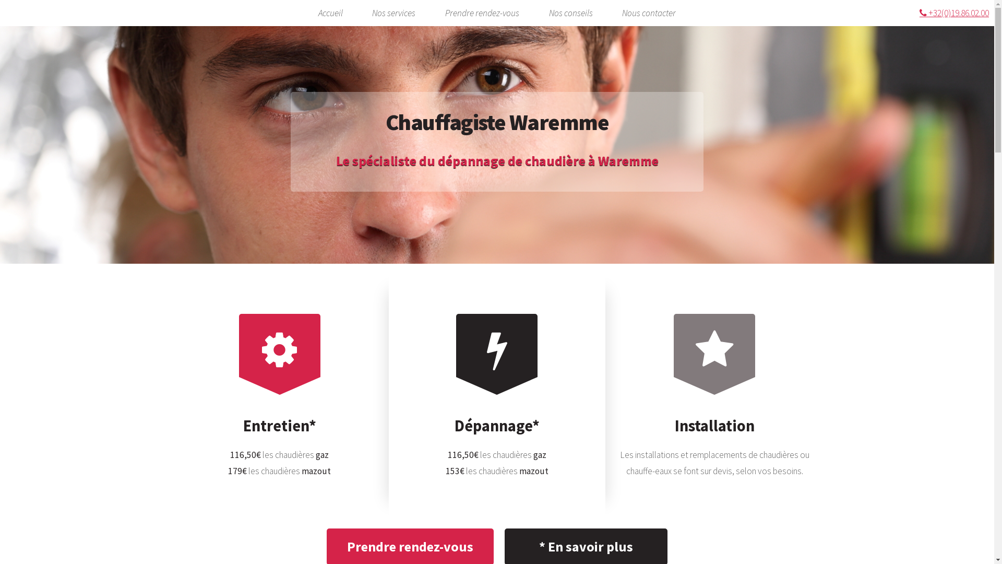 This screenshot has height=564, width=1002. What do you see at coordinates (393, 14) in the screenshot?
I see `Nos services` at bounding box center [393, 14].